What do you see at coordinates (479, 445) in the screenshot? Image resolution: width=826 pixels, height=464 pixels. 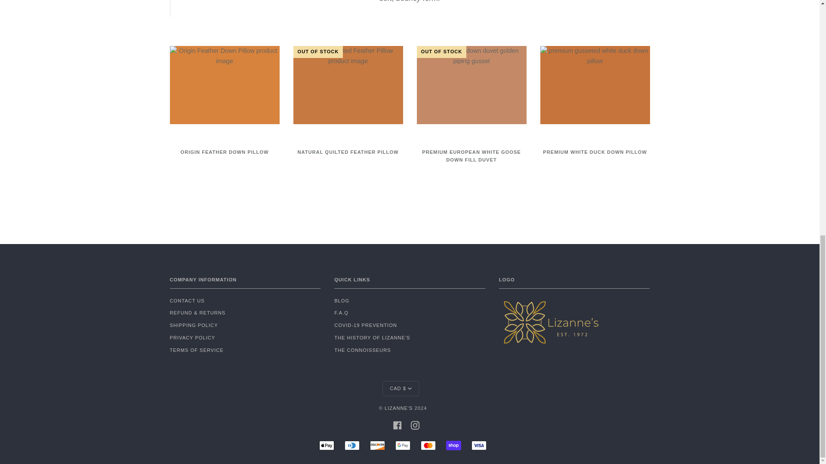 I see `VISA` at bounding box center [479, 445].